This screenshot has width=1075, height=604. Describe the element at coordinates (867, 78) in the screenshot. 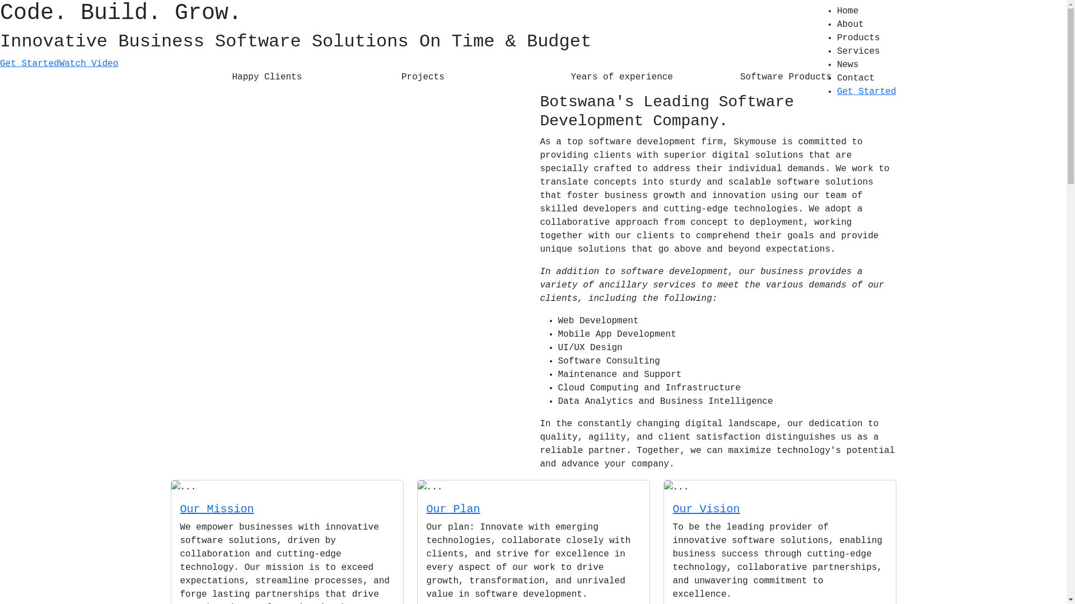

I see `Contact` at that location.